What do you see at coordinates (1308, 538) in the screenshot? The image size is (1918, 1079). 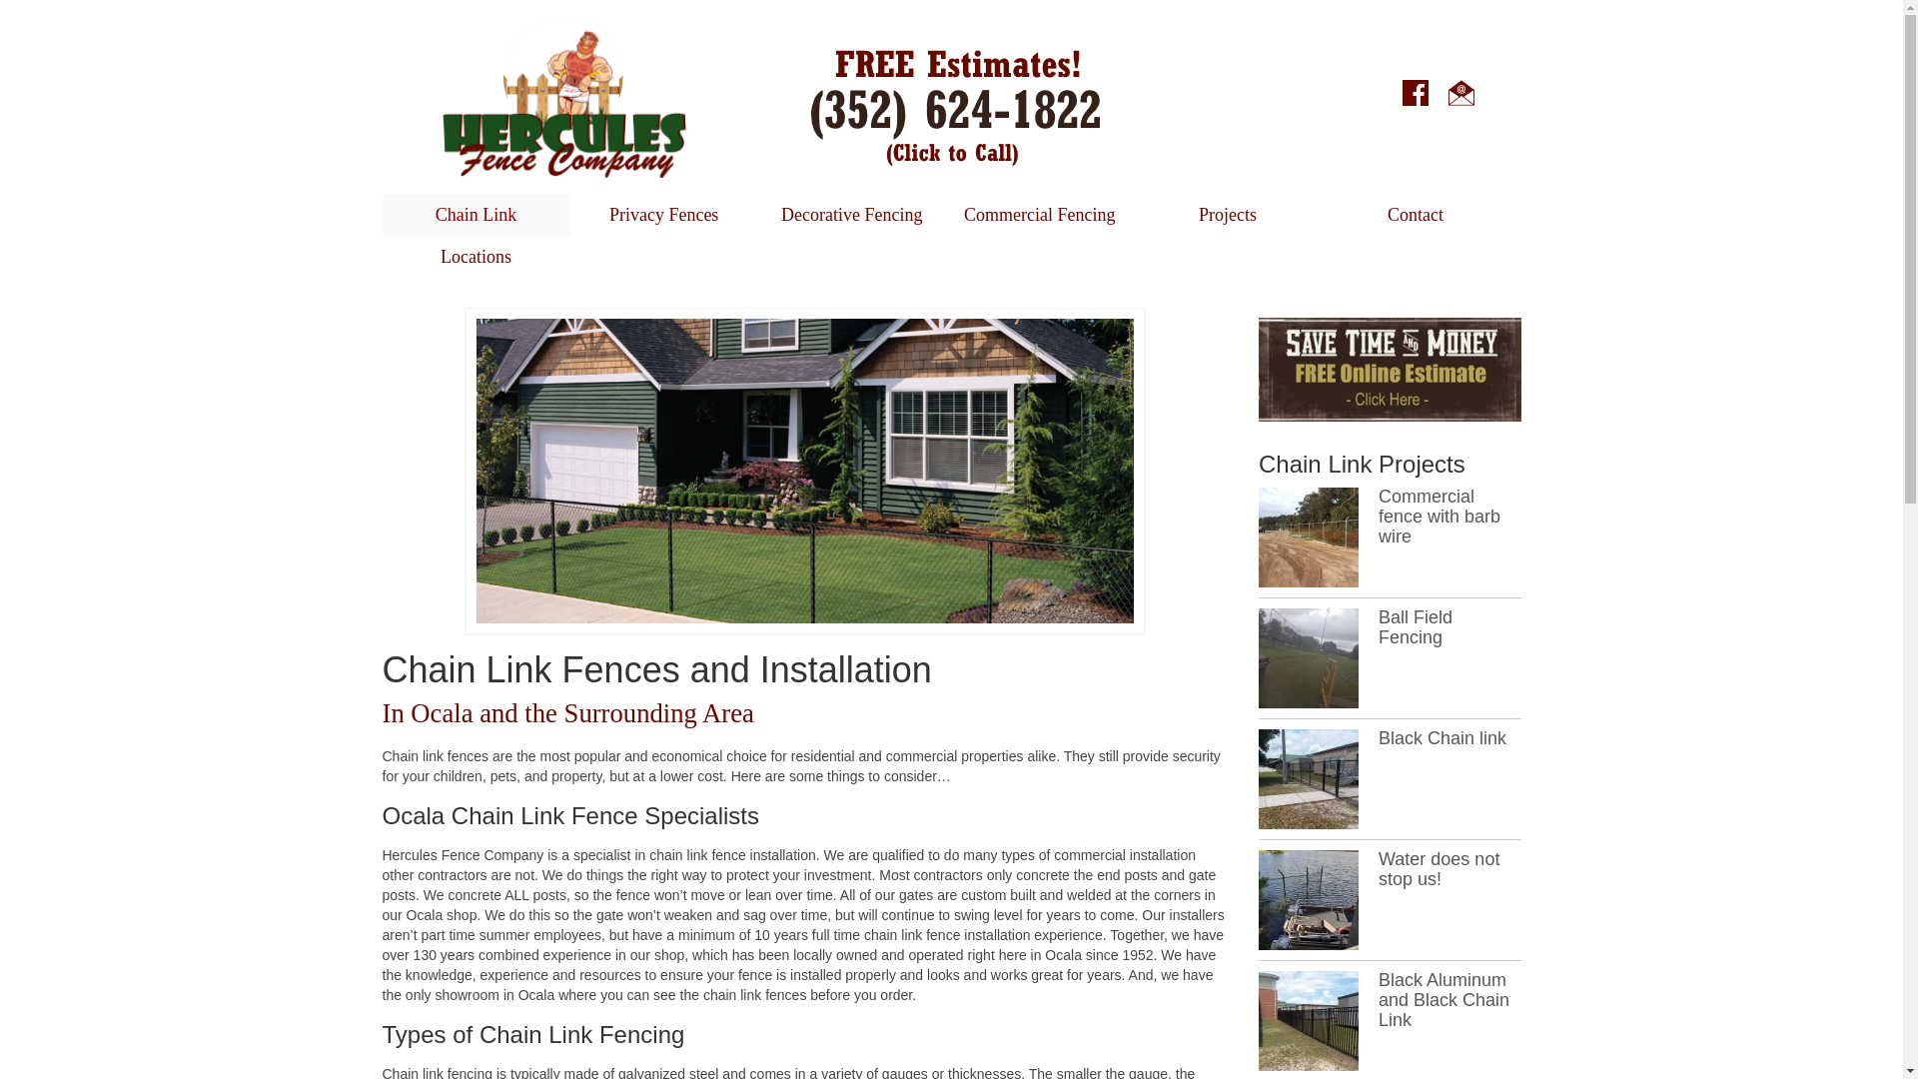 I see `Commercial fence with barb wire` at bounding box center [1308, 538].